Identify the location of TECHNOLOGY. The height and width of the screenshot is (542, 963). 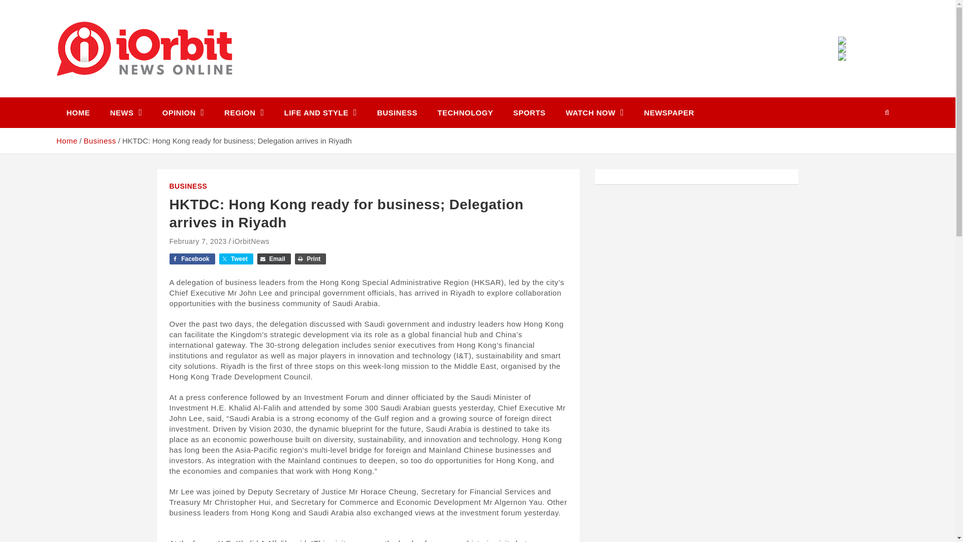
(465, 112).